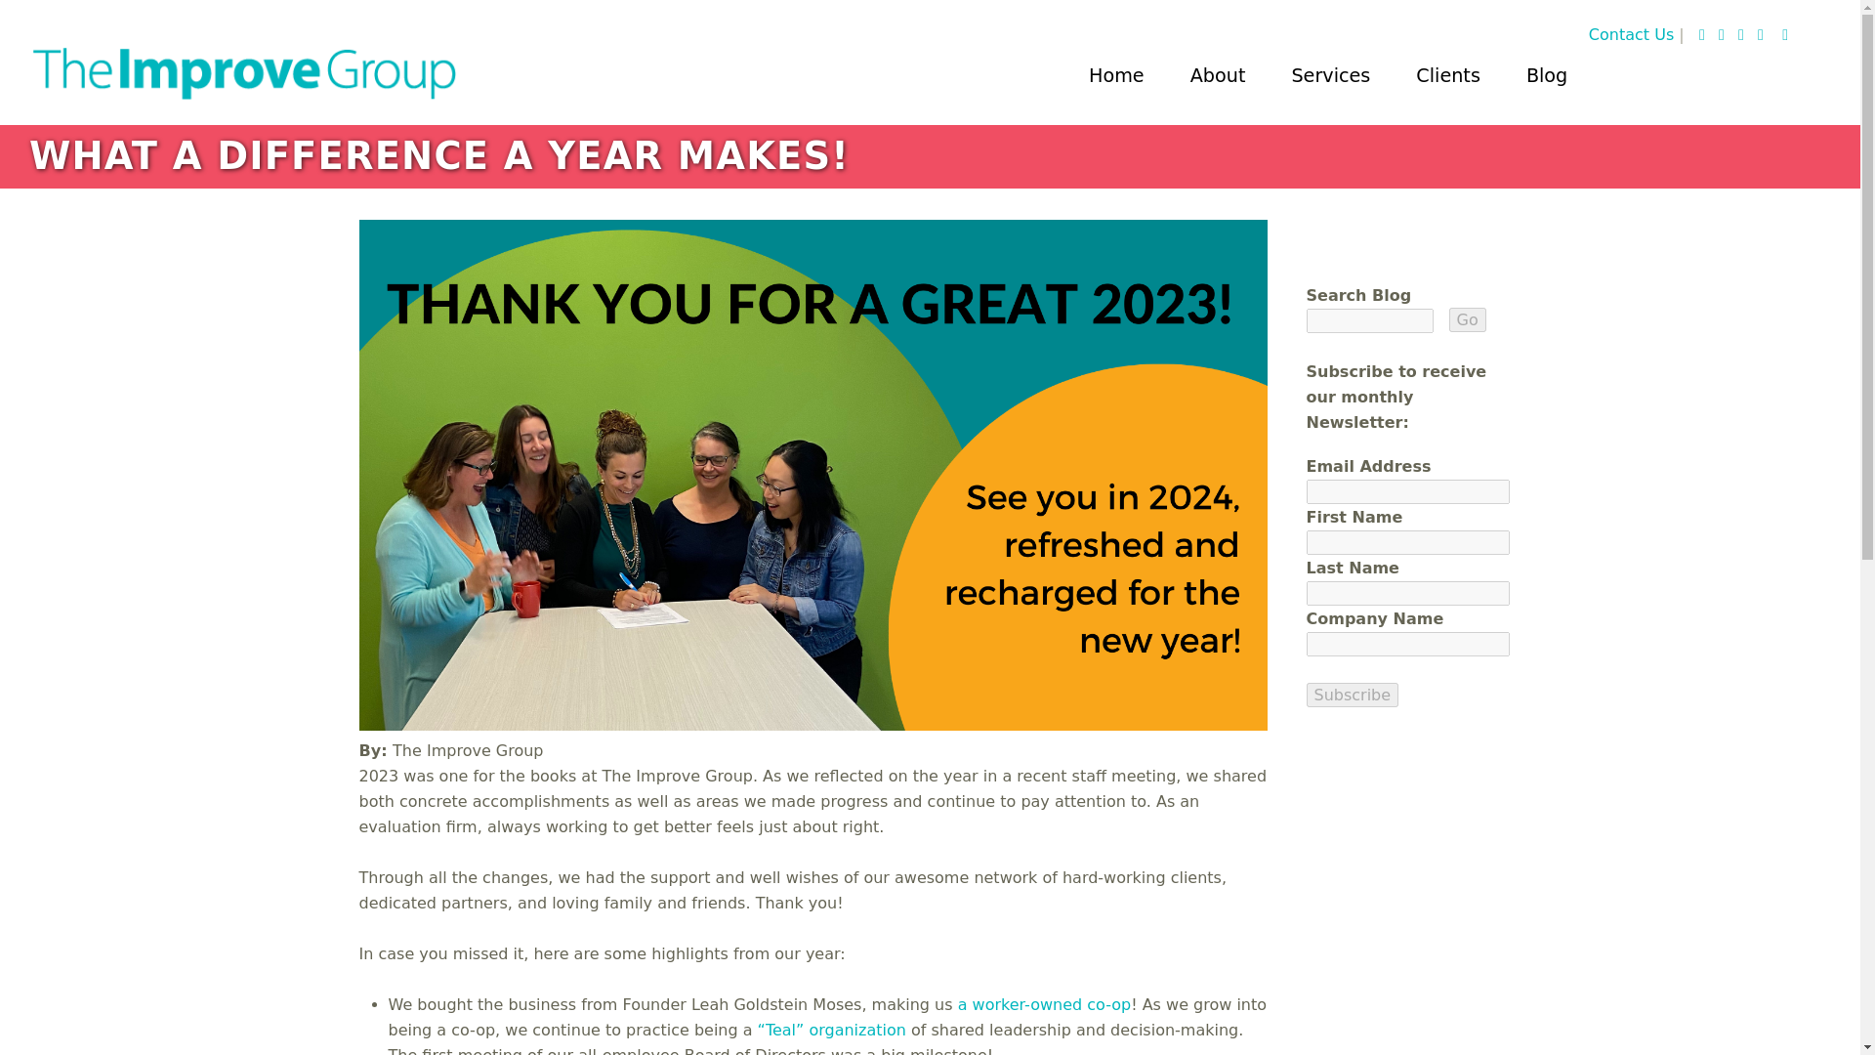 The image size is (1875, 1055). What do you see at coordinates (1631, 34) in the screenshot?
I see `Contact Us` at bounding box center [1631, 34].